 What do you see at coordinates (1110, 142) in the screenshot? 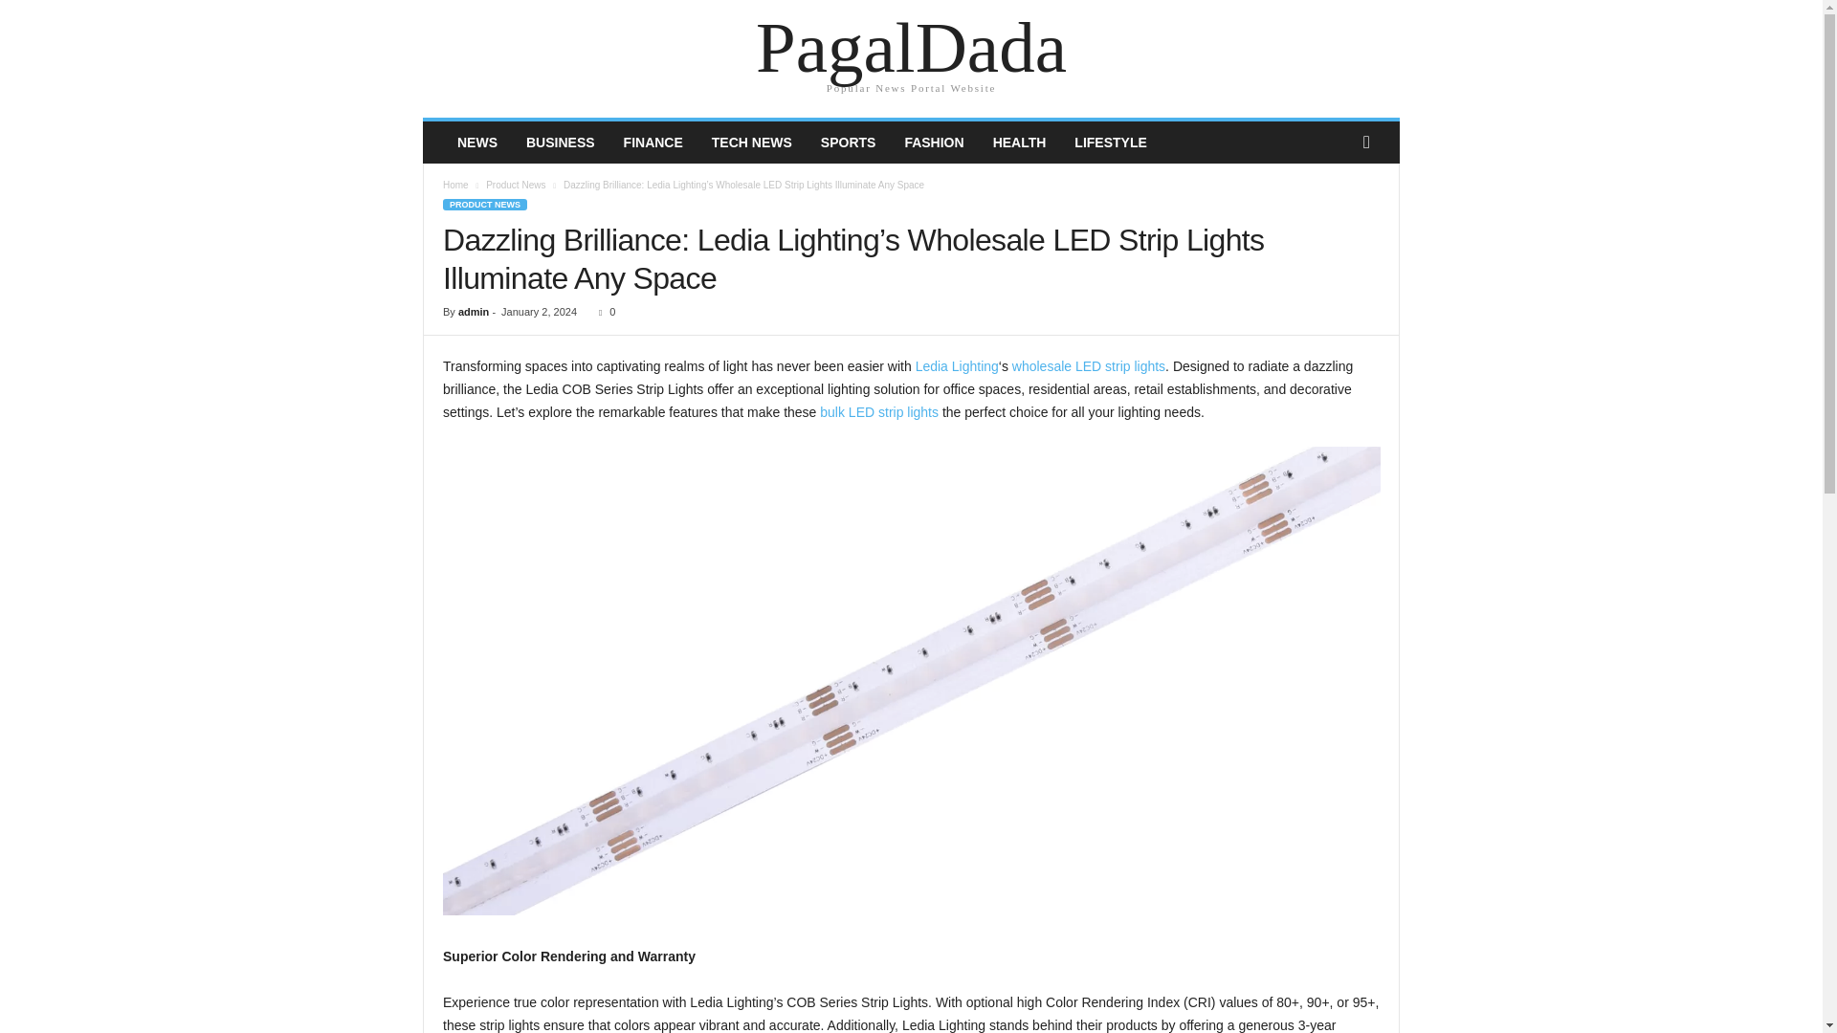
I see `LIFESTYLE` at bounding box center [1110, 142].